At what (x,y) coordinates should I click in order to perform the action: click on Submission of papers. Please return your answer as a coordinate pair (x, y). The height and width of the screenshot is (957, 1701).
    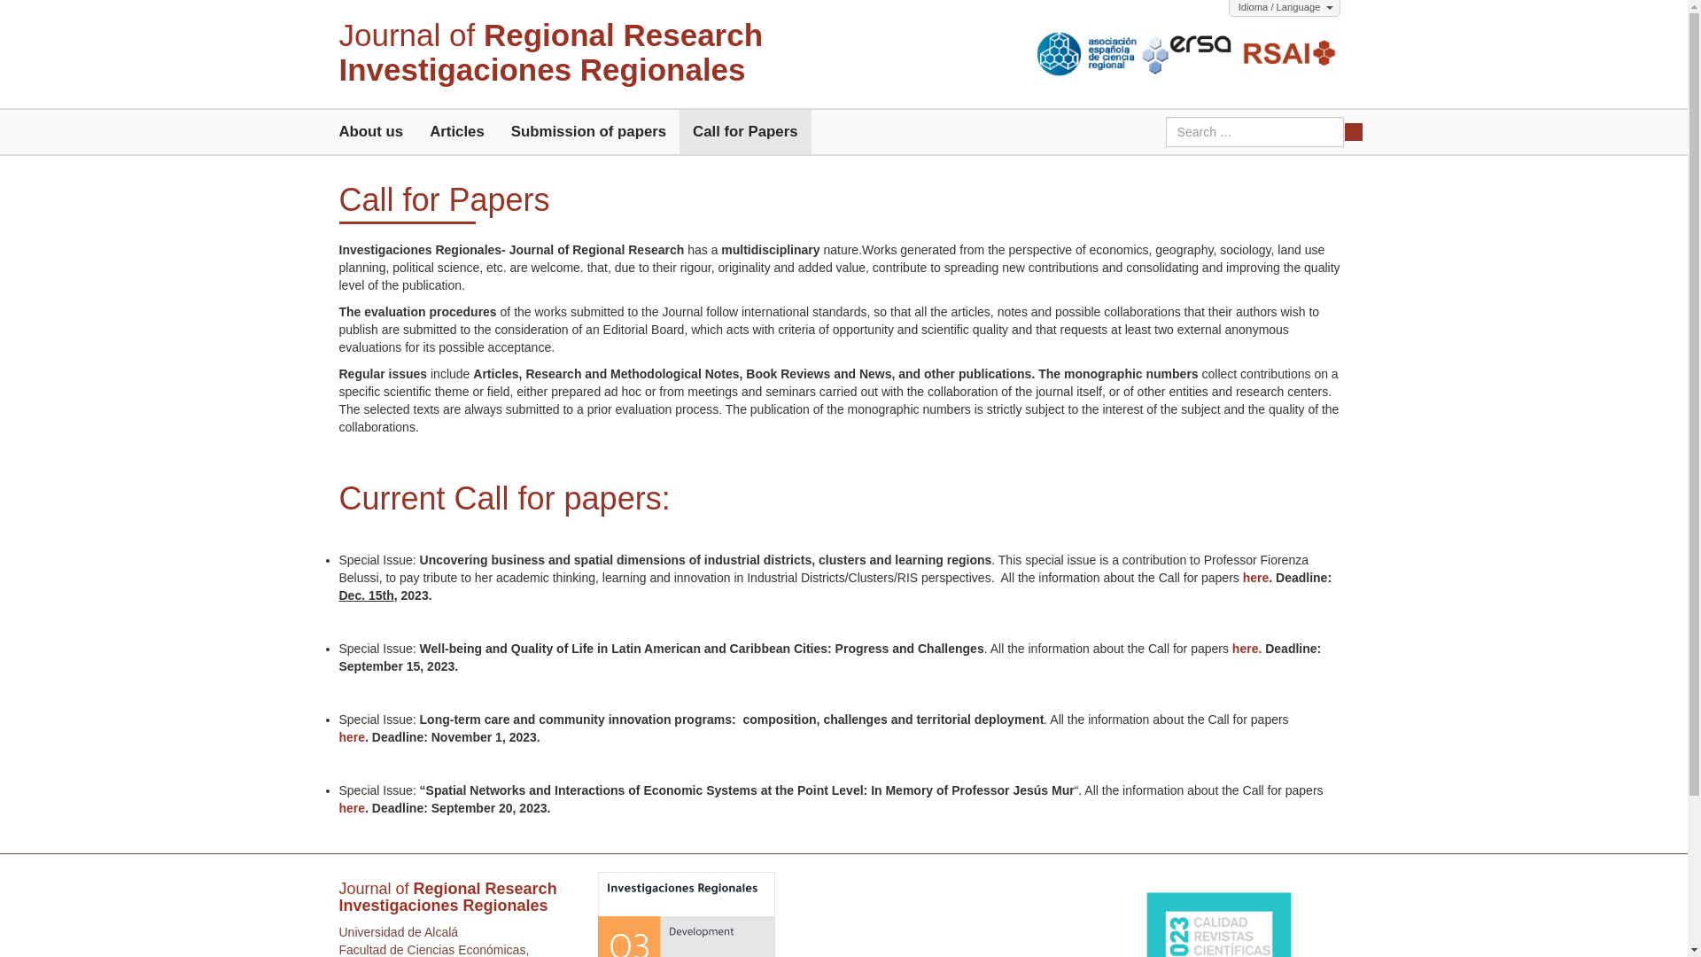
    Looking at the image, I should click on (588, 131).